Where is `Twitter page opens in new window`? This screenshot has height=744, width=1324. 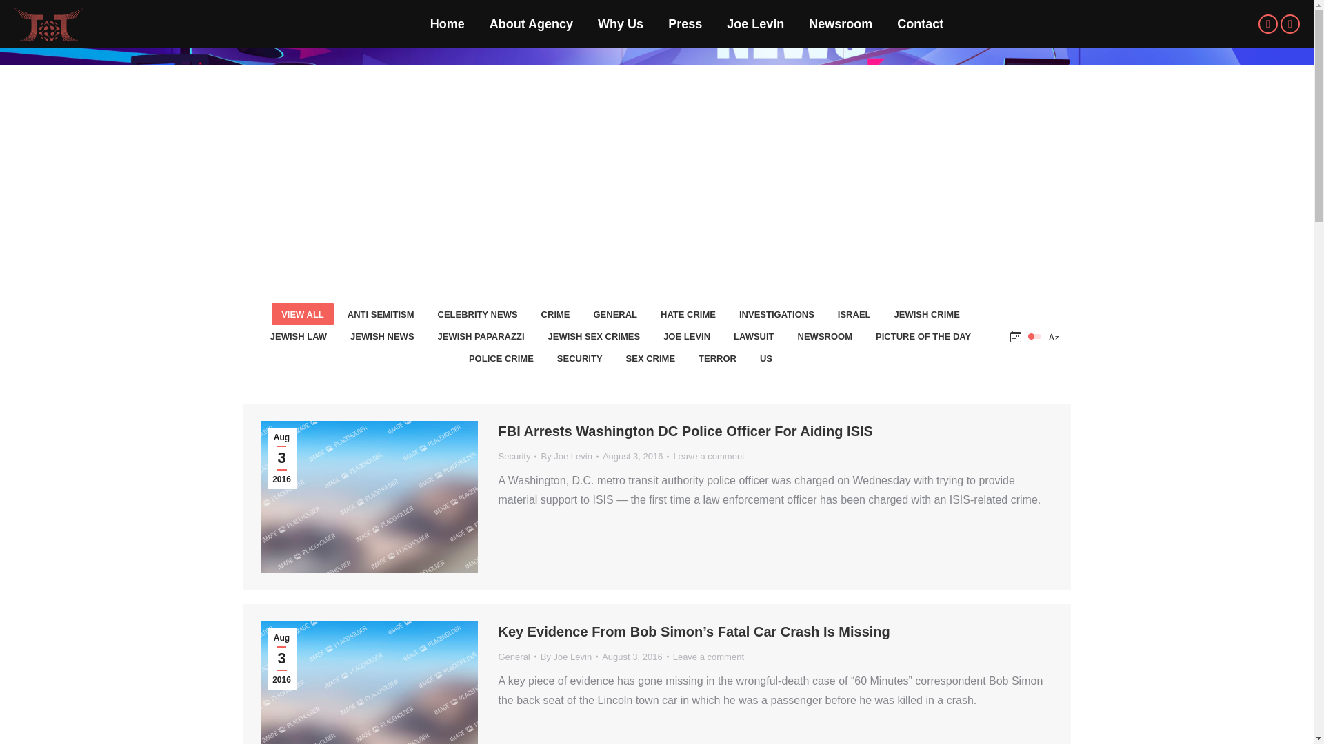
Twitter page opens in new window is located at coordinates (1267, 23).